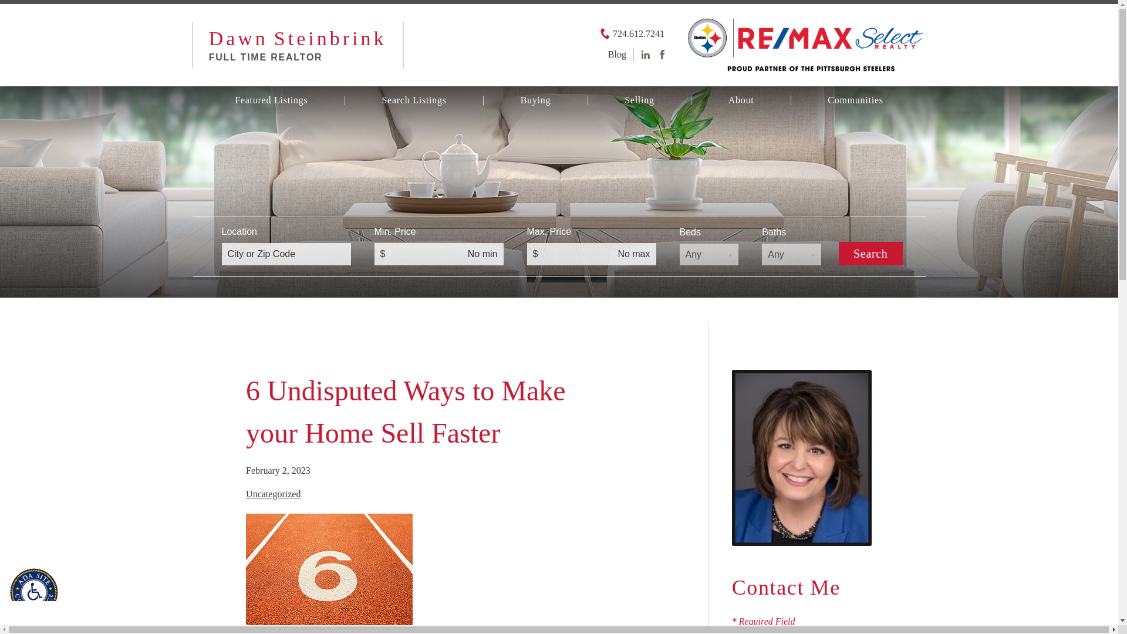 This screenshot has width=1127, height=634. What do you see at coordinates (405, 412) in the screenshot?
I see `6 Undisputed Ways to Make your Home Sell Faster` at bounding box center [405, 412].